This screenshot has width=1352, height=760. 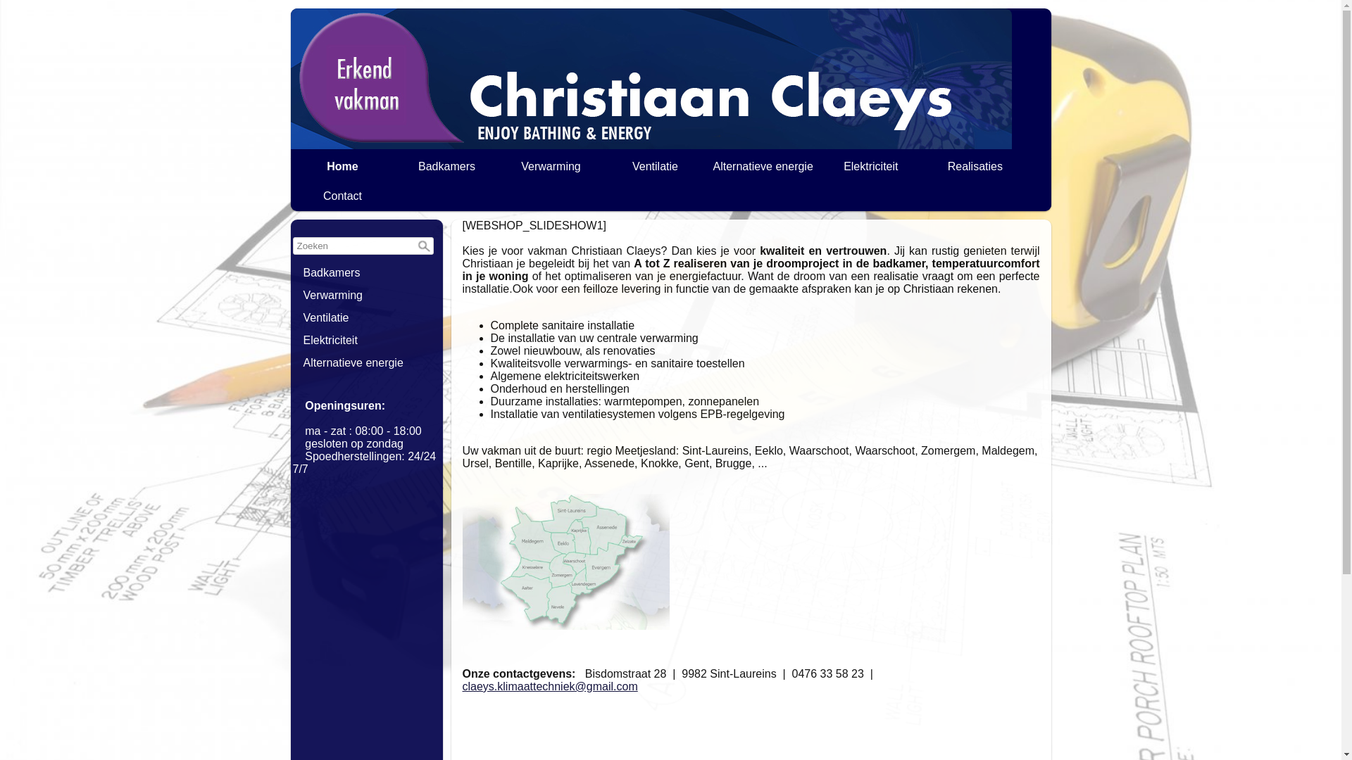 What do you see at coordinates (367, 273) in the screenshot?
I see `Badkamers` at bounding box center [367, 273].